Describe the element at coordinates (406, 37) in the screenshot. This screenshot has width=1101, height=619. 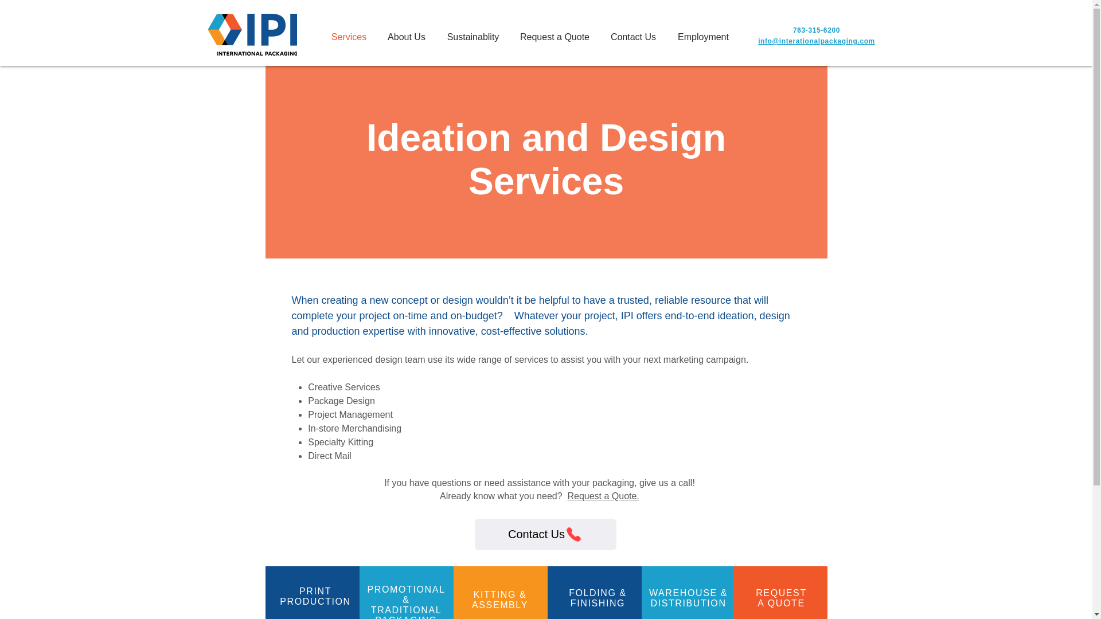
I see `About Us` at that location.